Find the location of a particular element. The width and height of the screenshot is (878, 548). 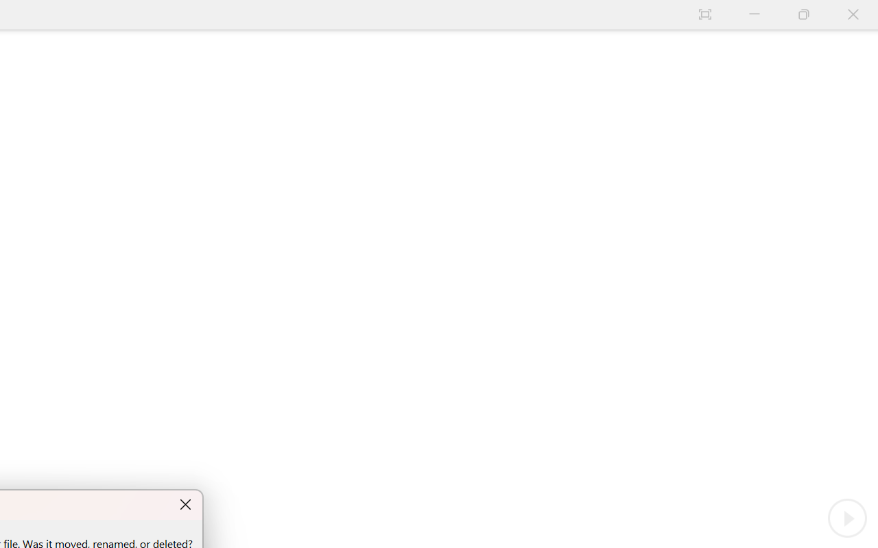

Record is located at coordinates (683, 37).